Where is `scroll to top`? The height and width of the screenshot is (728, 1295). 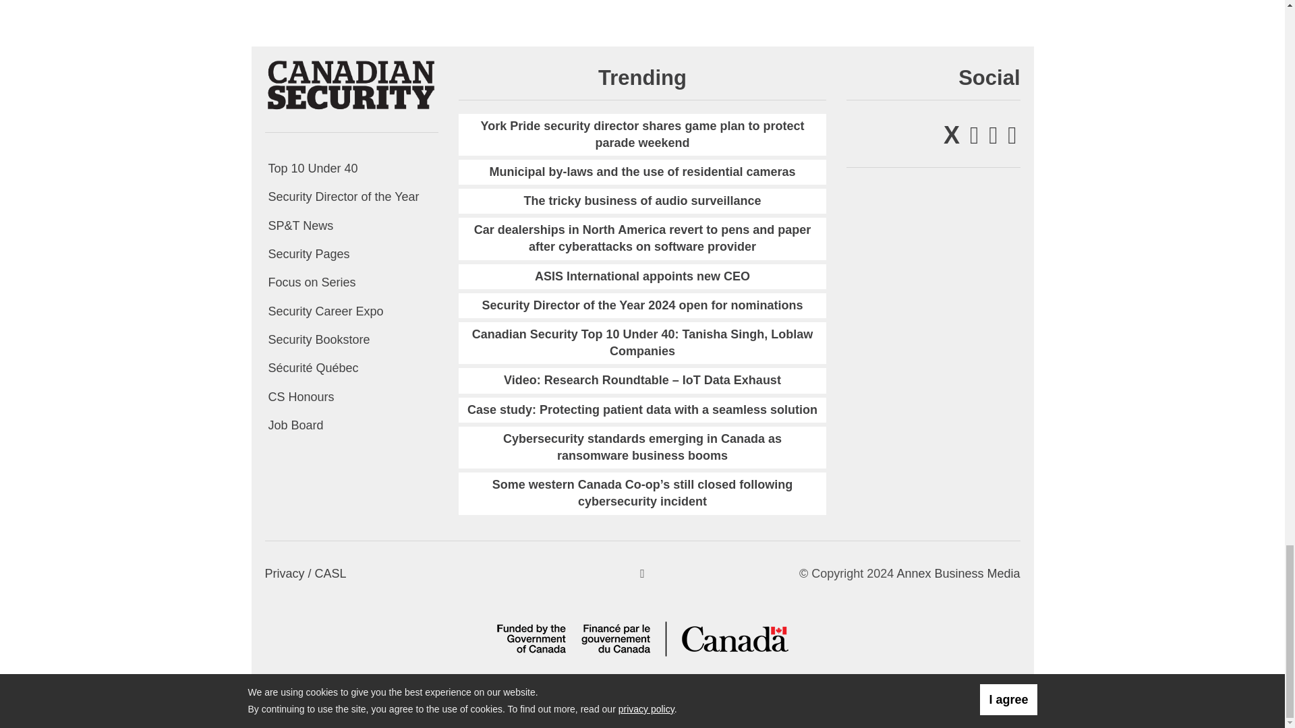 scroll to top is located at coordinates (642, 573).